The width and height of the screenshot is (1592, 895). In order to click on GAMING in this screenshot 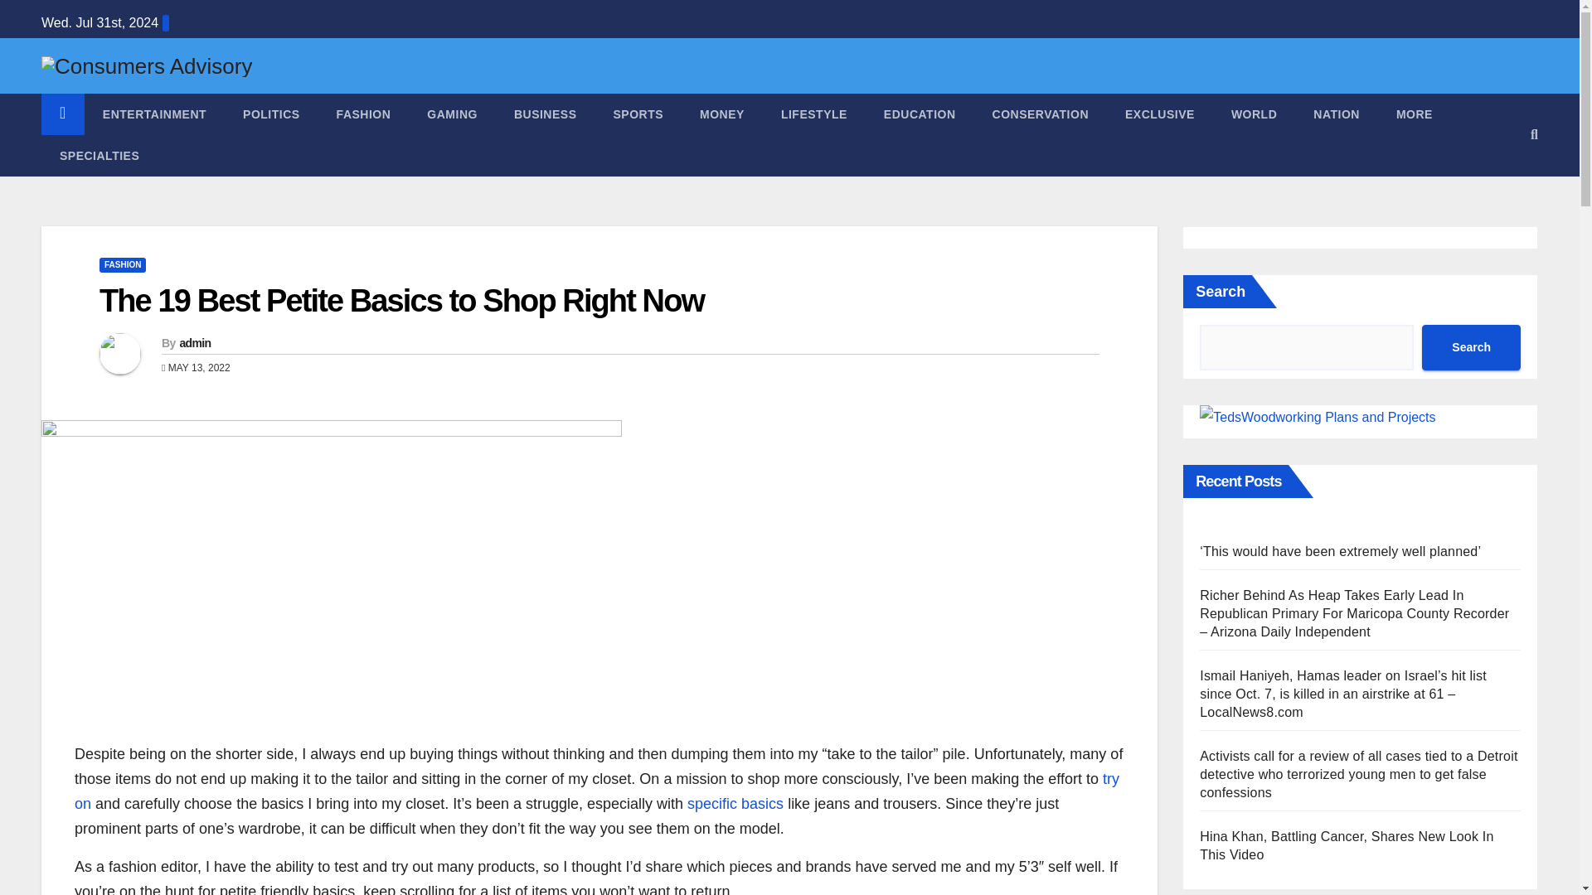, I will do `click(452, 114)`.